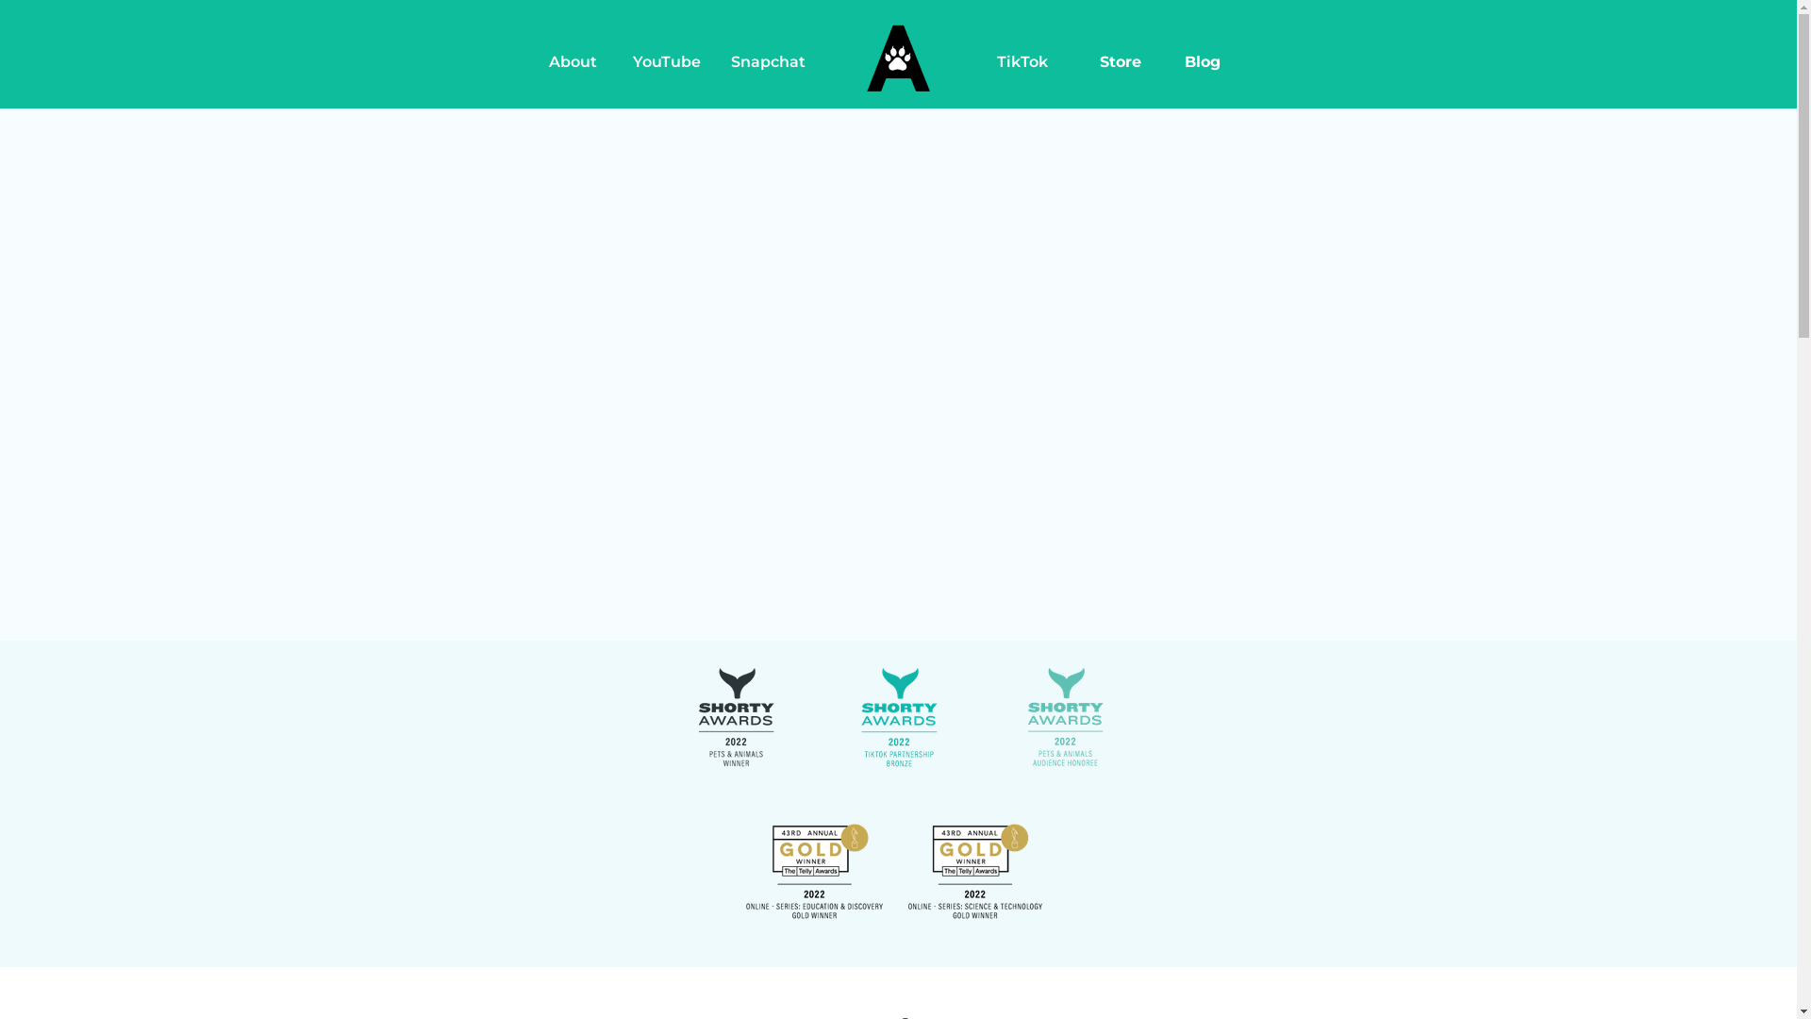 This screenshot has height=1019, width=1811. What do you see at coordinates (668, 62) in the screenshot?
I see `YouTube` at bounding box center [668, 62].